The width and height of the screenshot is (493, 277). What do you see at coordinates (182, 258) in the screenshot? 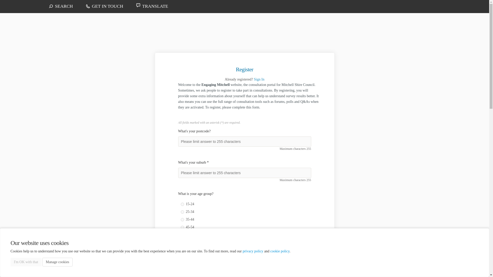
I see `81293` at bounding box center [182, 258].